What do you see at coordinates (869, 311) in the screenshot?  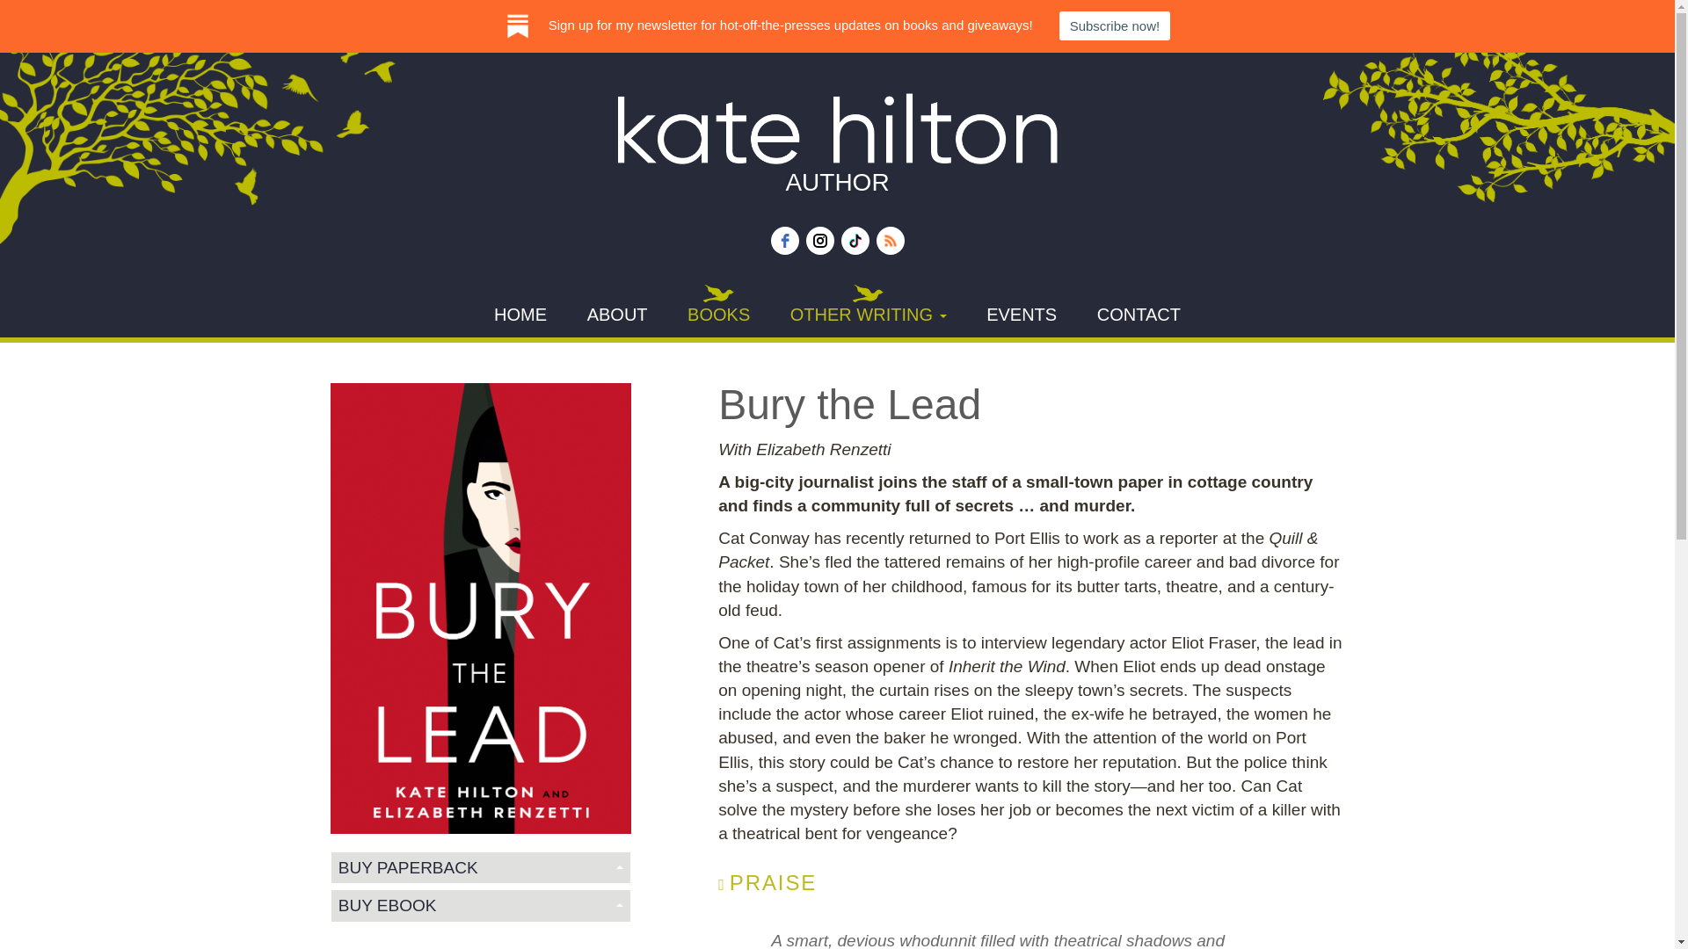 I see `OTHER WRITING` at bounding box center [869, 311].